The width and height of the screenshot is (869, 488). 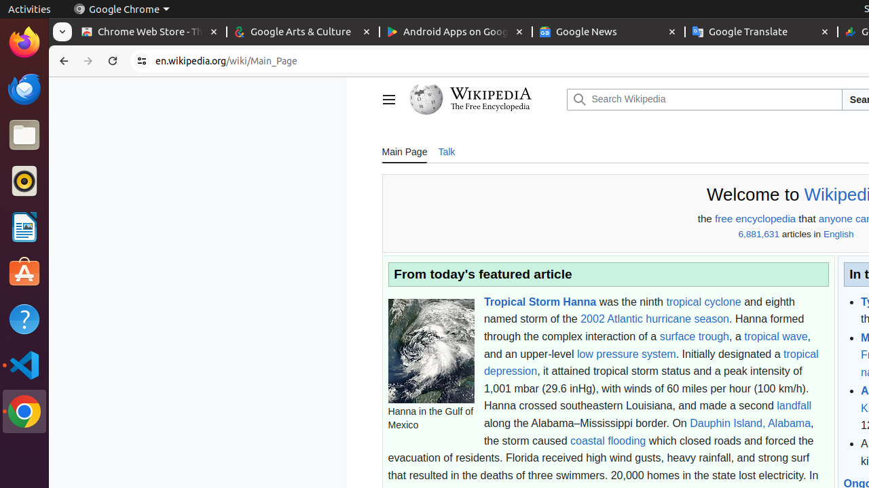 What do you see at coordinates (485, 100) in the screenshot?
I see `Wikipedia The Free Encyclopedia` at bounding box center [485, 100].